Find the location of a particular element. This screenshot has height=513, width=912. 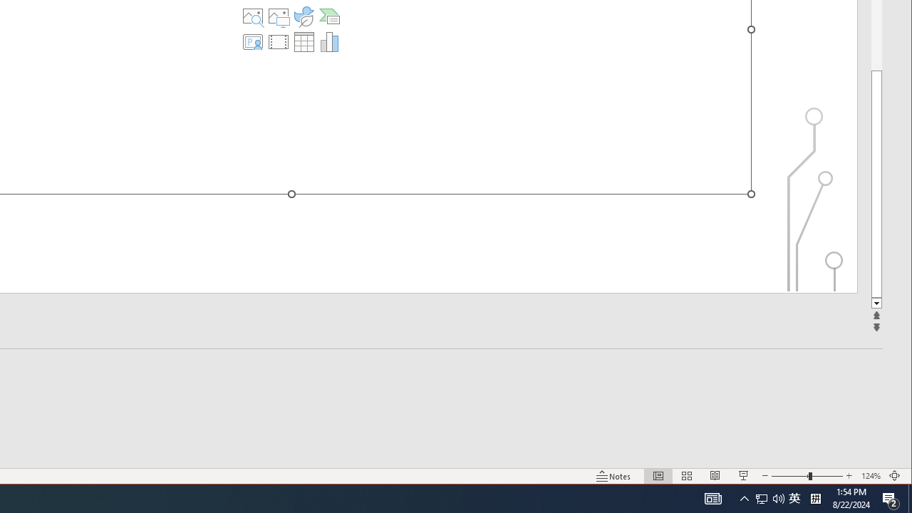

Insert Cameo is located at coordinates (253, 41).